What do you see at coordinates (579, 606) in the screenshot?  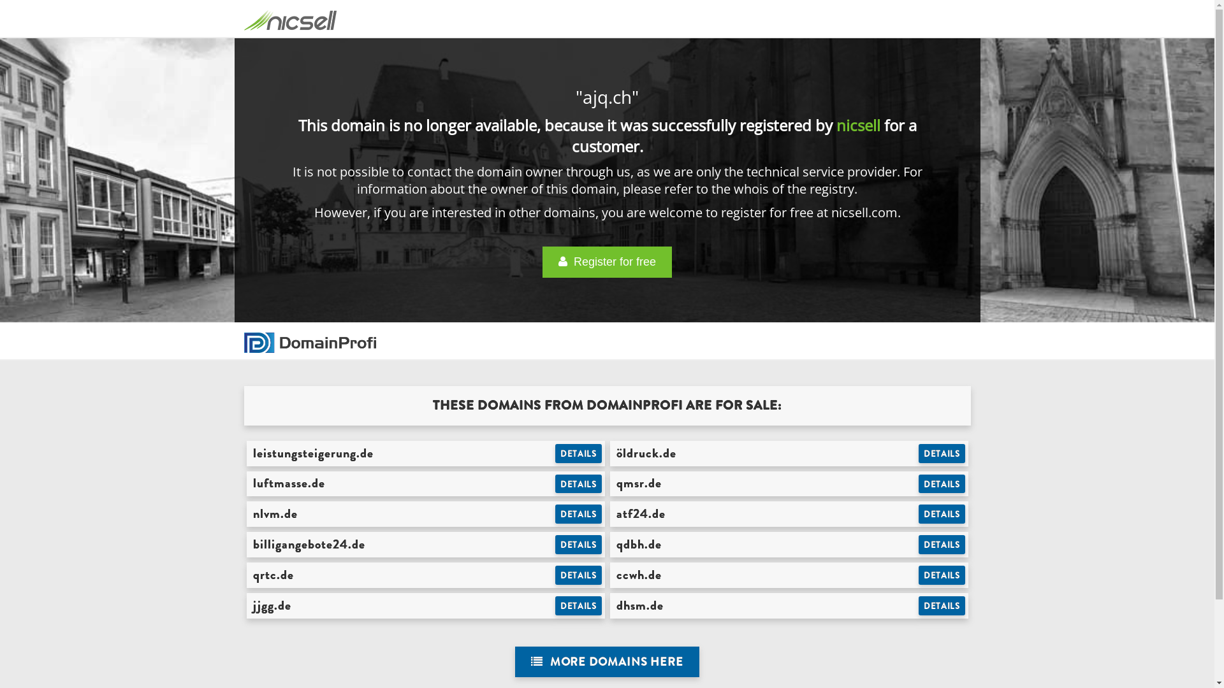 I see `DETAILS` at bounding box center [579, 606].